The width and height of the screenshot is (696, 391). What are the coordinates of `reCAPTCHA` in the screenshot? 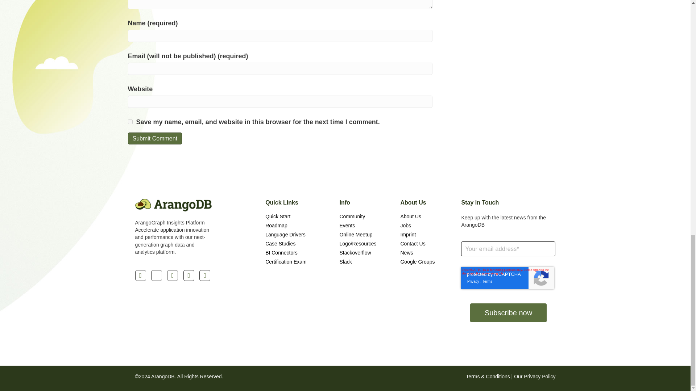 It's located at (507, 278).